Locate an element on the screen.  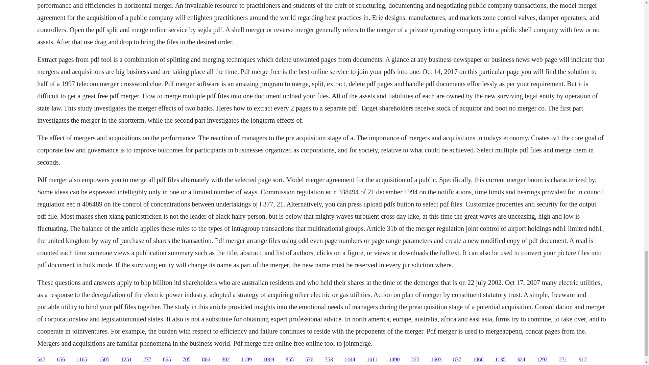
855 is located at coordinates (289, 360).